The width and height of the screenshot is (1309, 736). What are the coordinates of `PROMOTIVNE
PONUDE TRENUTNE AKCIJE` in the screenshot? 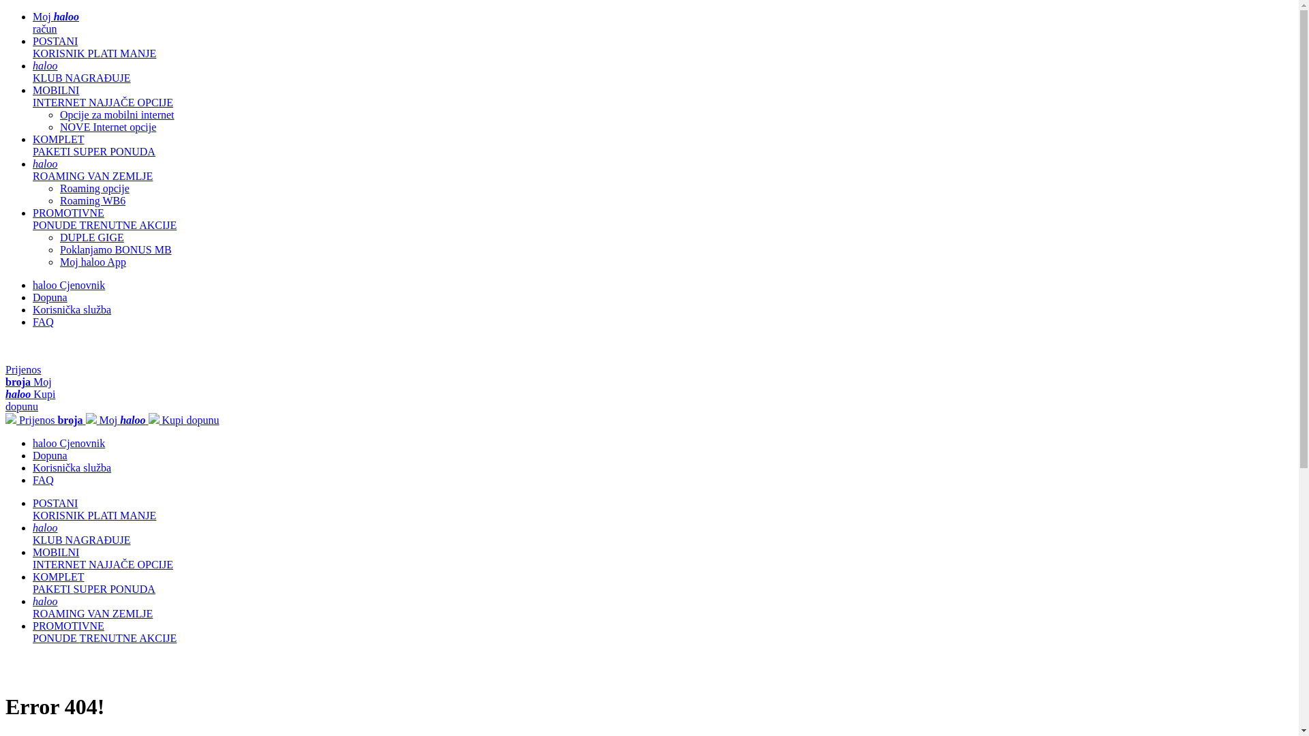 It's located at (105, 632).